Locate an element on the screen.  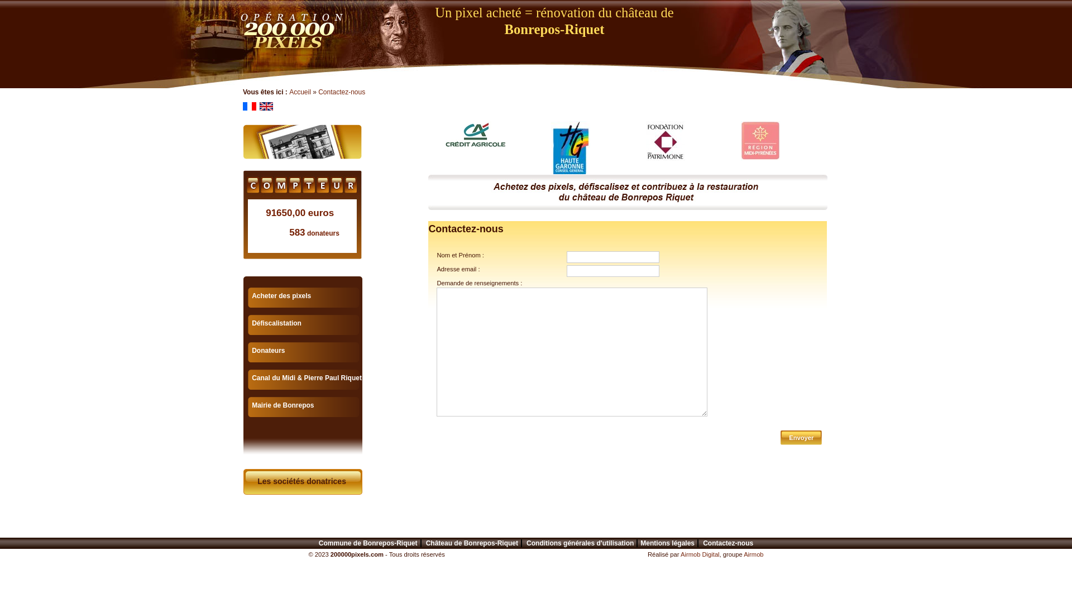
Envoyer is located at coordinates (801, 437).